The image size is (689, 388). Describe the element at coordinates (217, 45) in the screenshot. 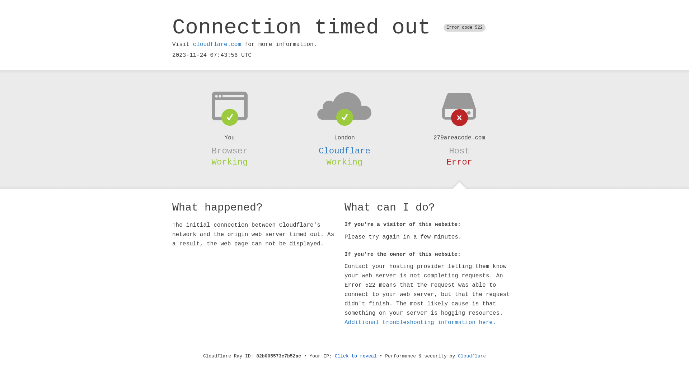

I see `cloudflare.com` at that location.